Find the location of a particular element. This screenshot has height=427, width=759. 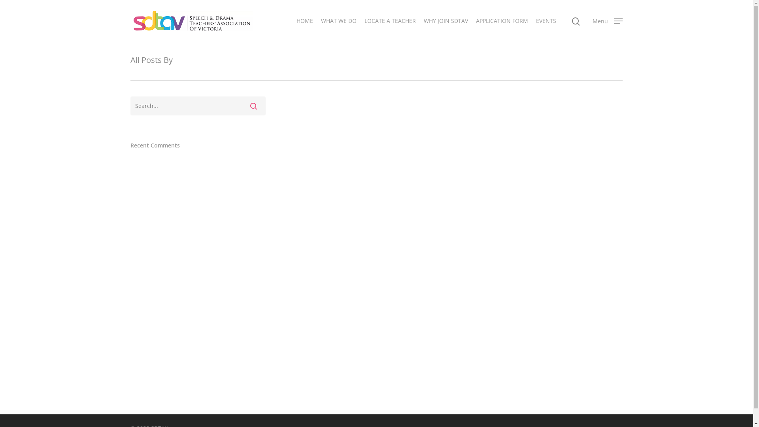

LOCATE A TEACHER is located at coordinates (390, 21).